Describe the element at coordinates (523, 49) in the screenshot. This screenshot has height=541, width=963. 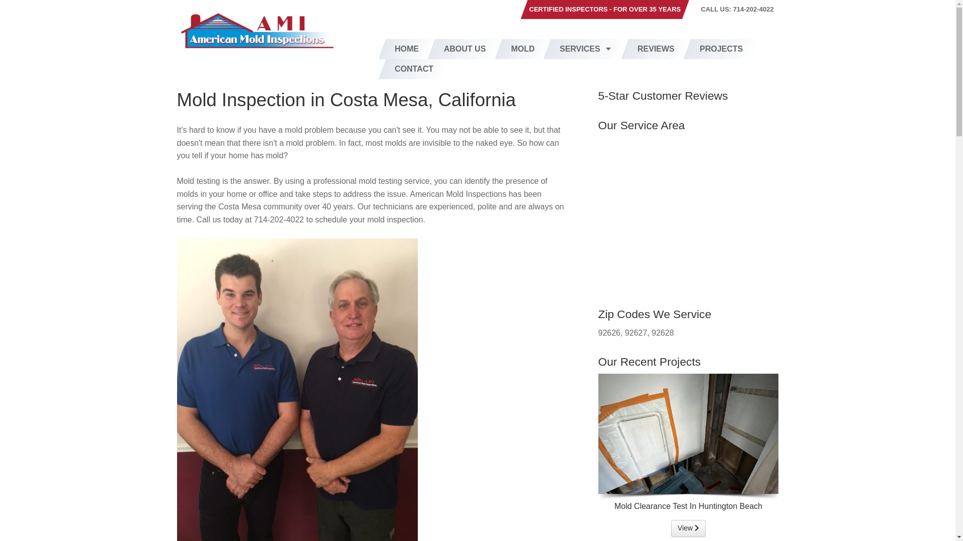
I see `MOLD` at that location.